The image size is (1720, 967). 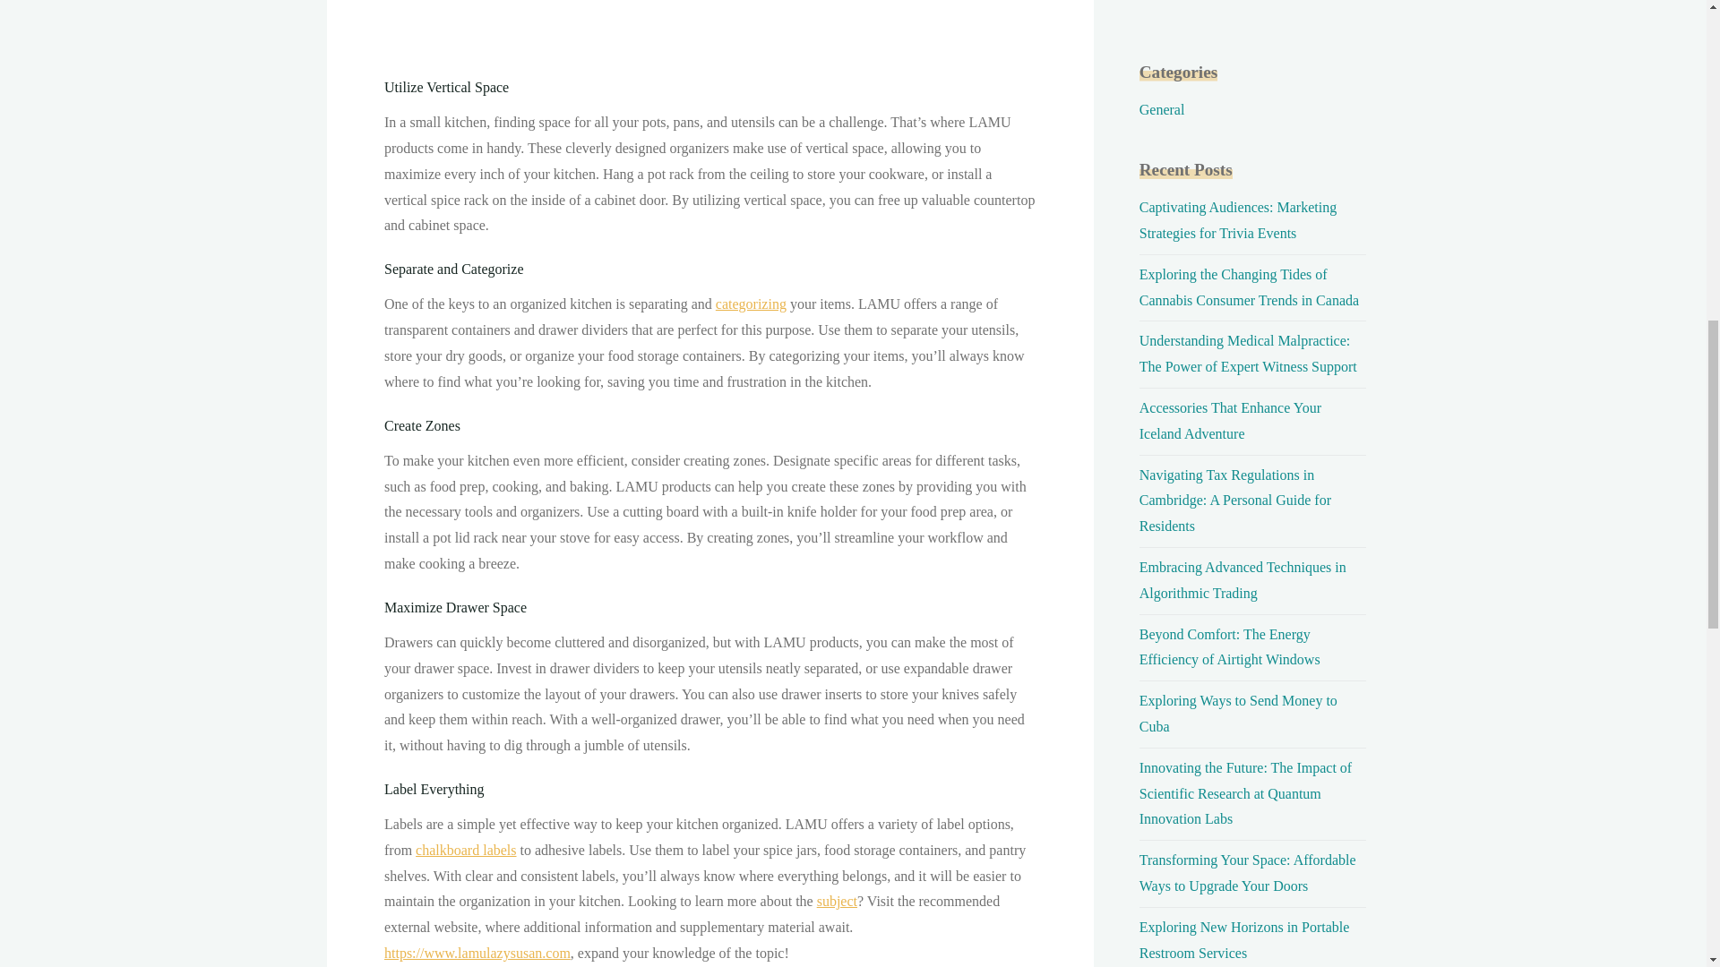 I want to click on Accessories That Enhance Your Iceland Adventure, so click(x=1229, y=421).